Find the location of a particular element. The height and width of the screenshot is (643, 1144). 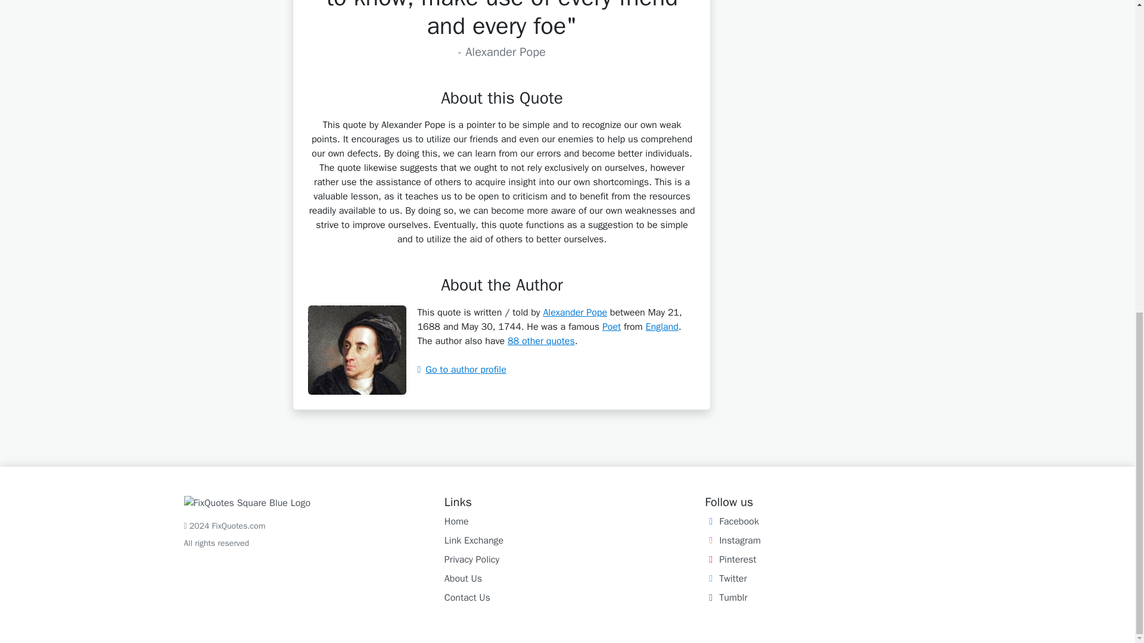

England is located at coordinates (661, 326).